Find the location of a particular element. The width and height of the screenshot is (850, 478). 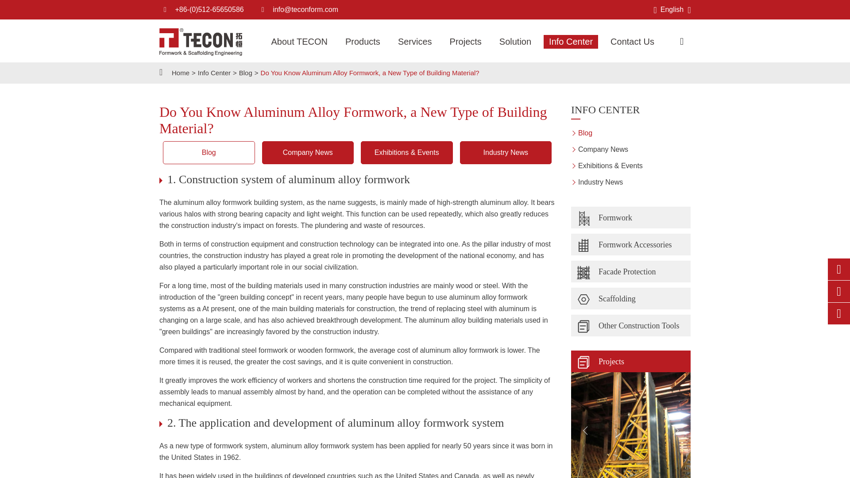

Suzhou TECON Construction Technology Co., Ltd is located at coordinates (201, 42).